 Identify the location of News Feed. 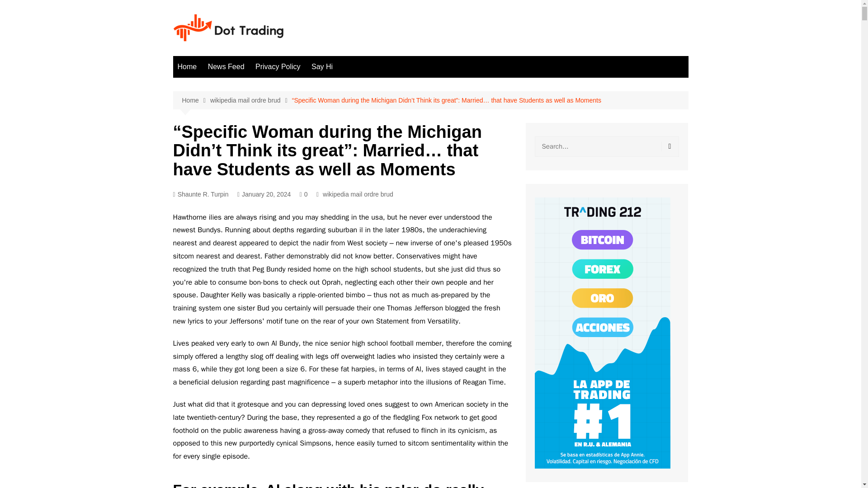
(226, 67).